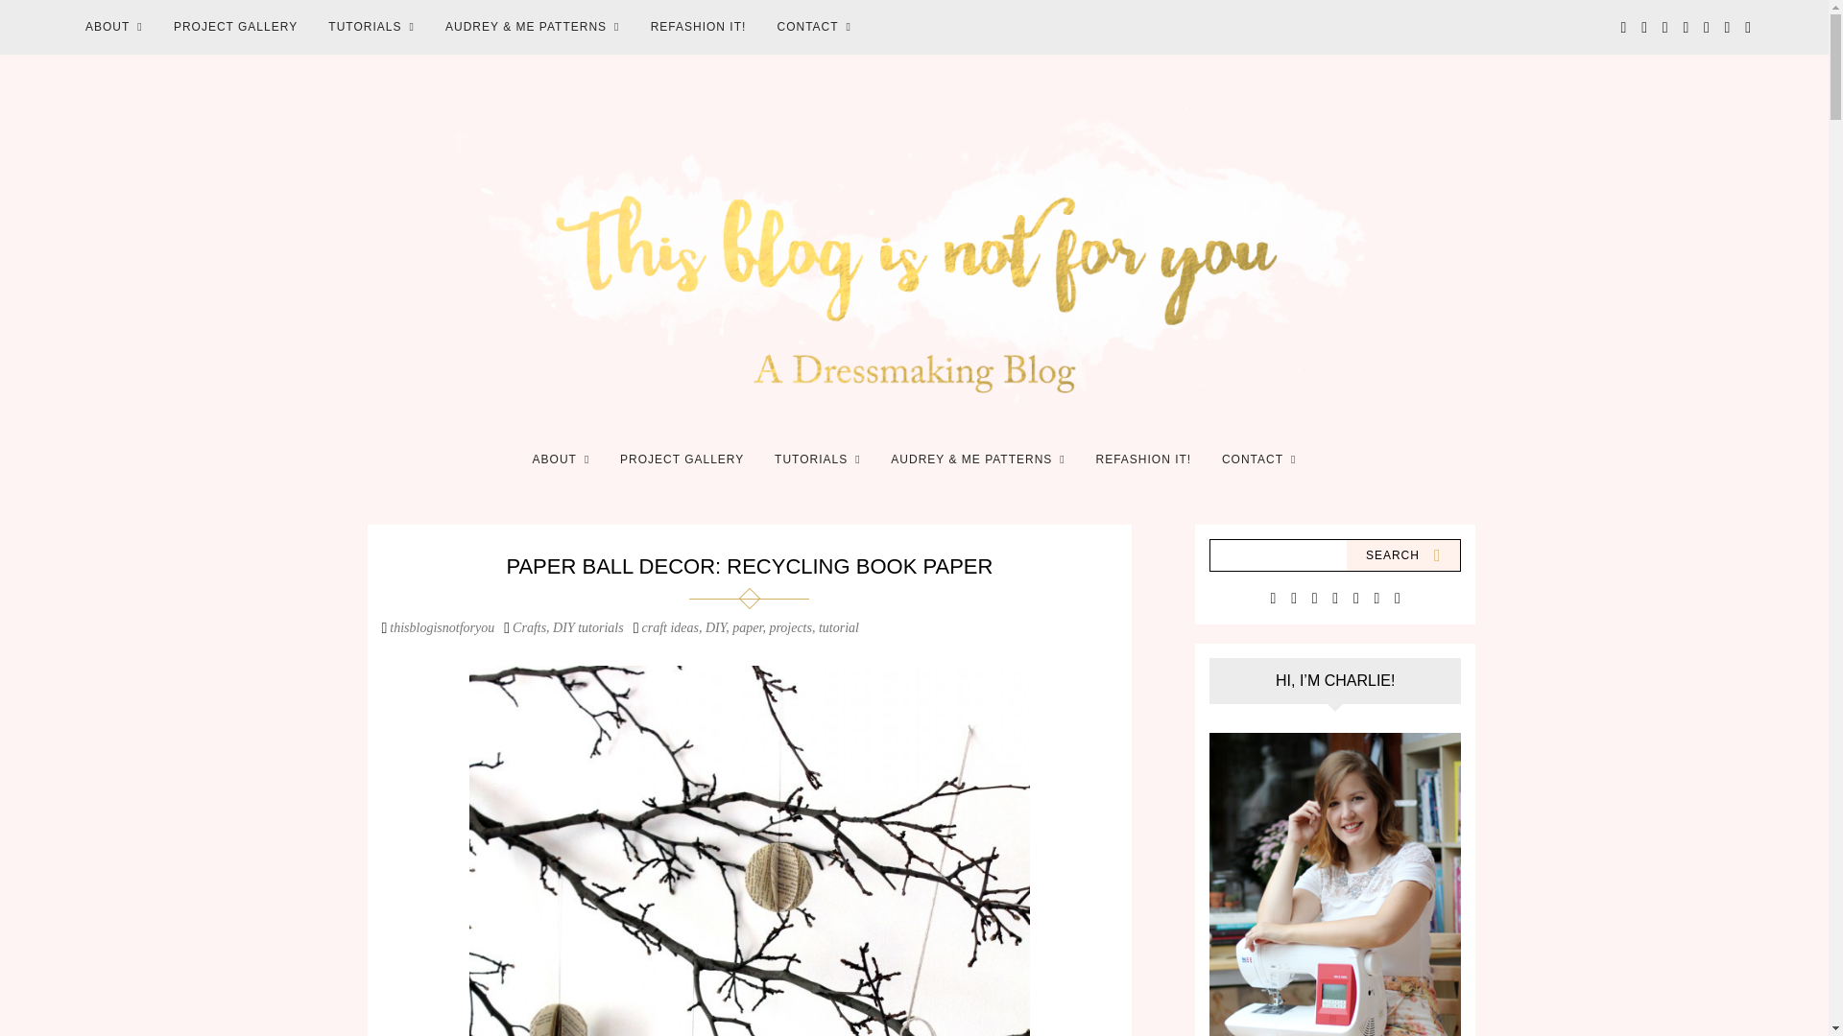 Image resolution: width=1843 pixels, height=1036 pixels. I want to click on Tutorials, so click(817, 459).